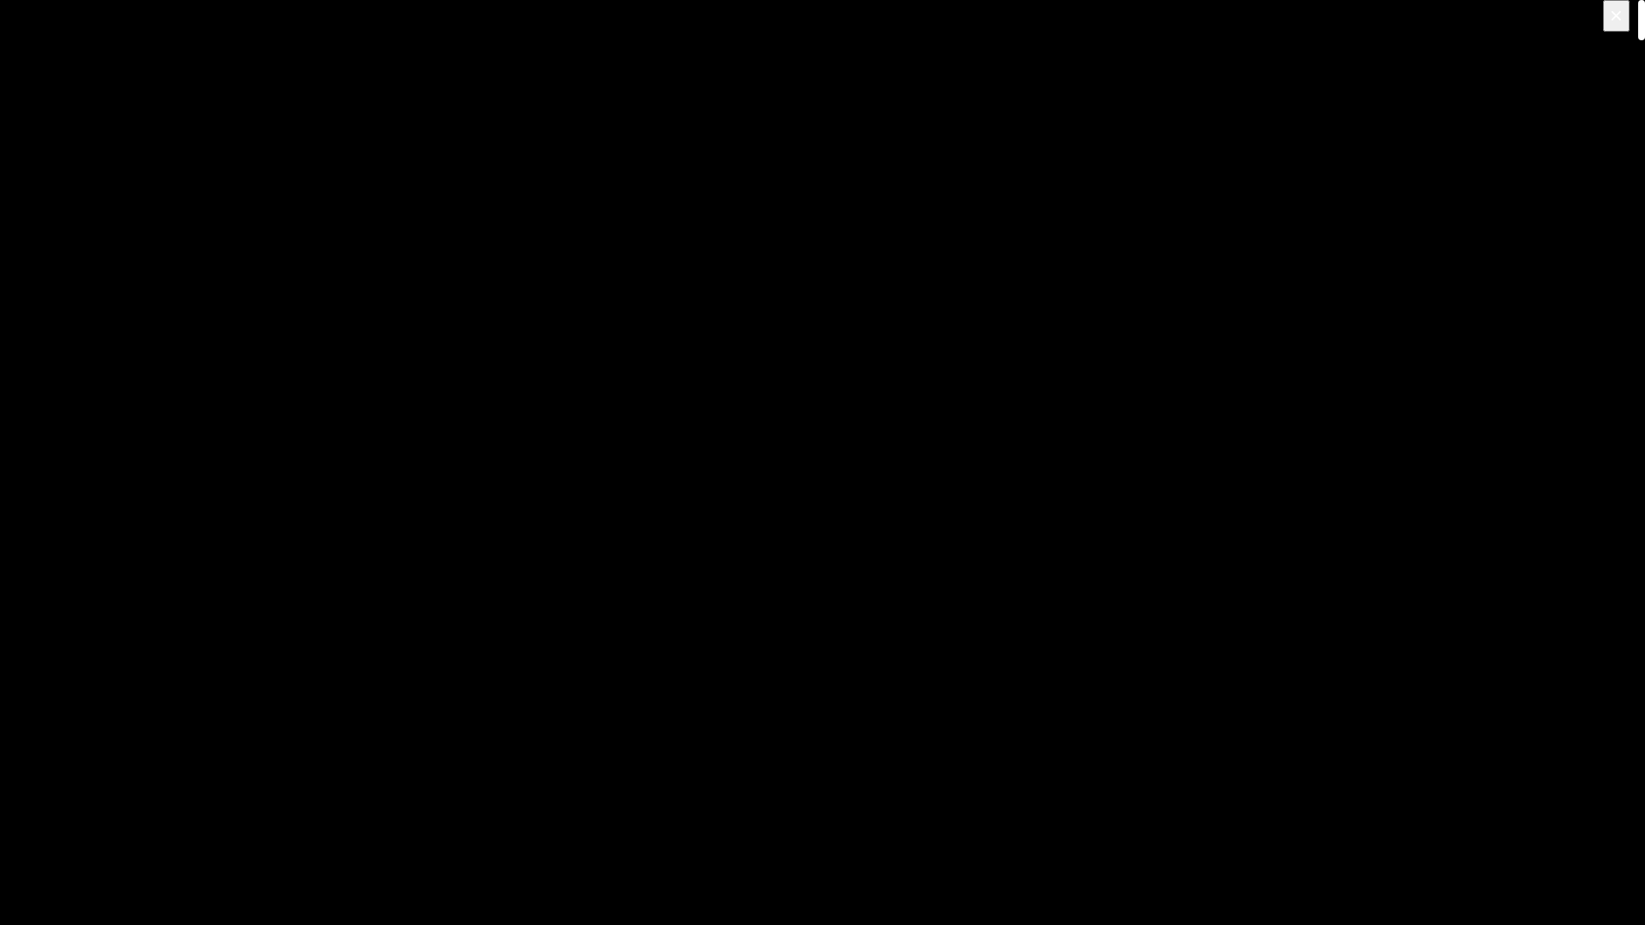  What do you see at coordinates (79, 120) in the screenshot?
I see `WHO WE ARE` at bounding box center [79, 120].